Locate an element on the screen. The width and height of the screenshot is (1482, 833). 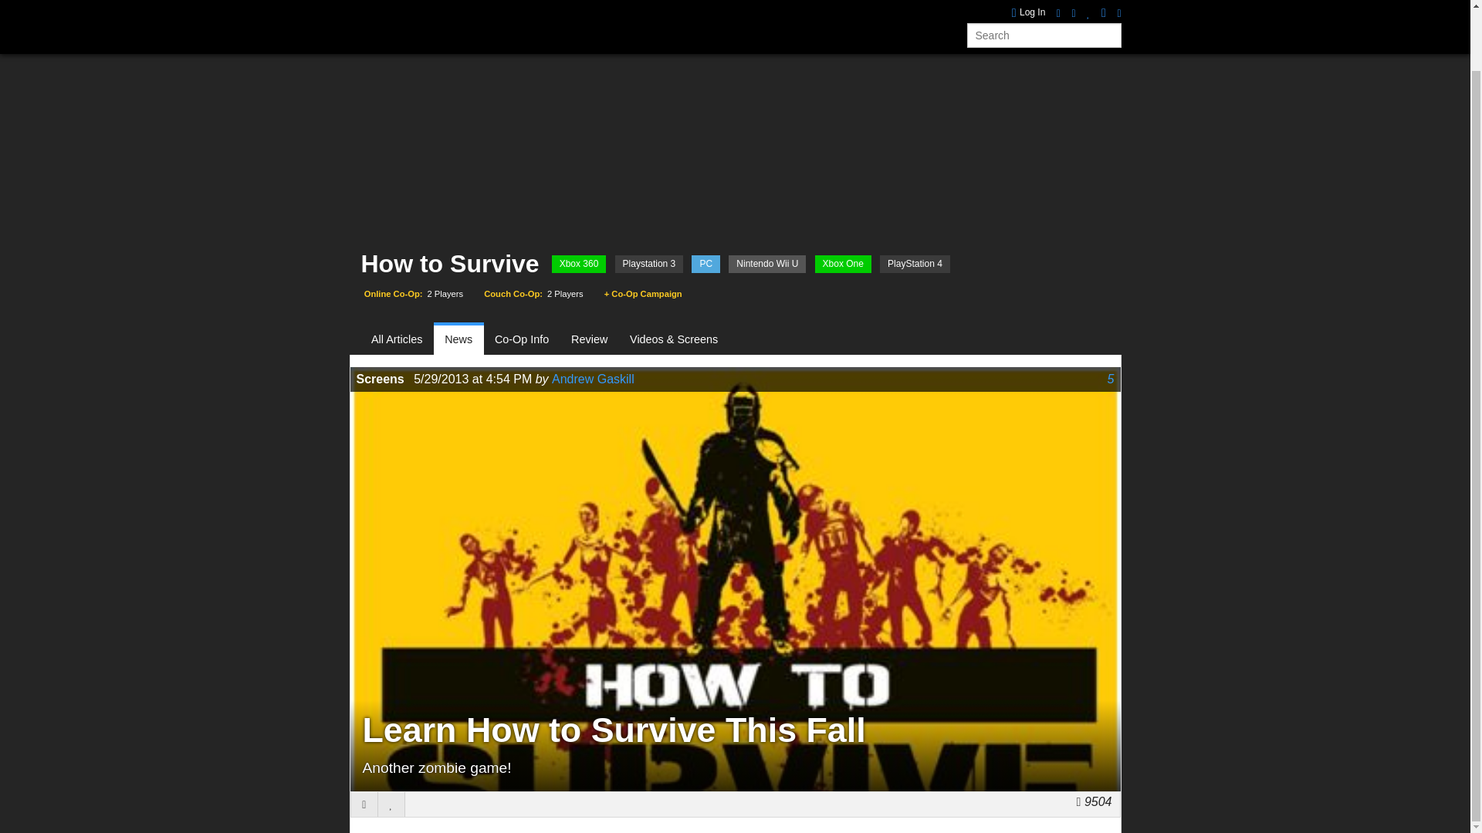
PlayStation 4 is located at coordinates (915, 264).